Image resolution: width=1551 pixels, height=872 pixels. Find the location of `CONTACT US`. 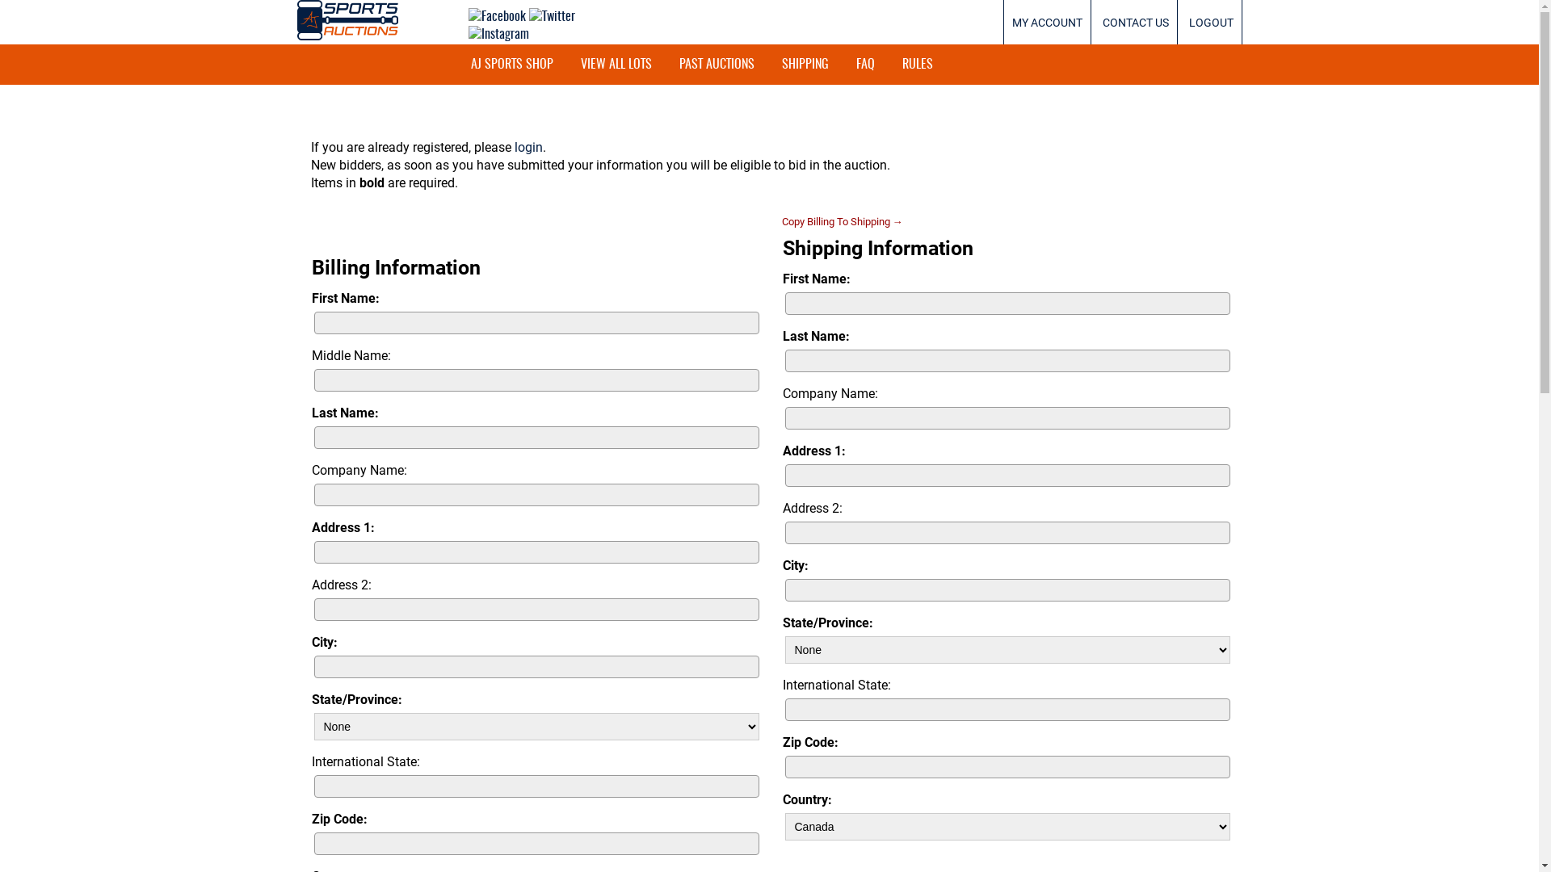

CONTACT US is located at coordinates (1135, 23).